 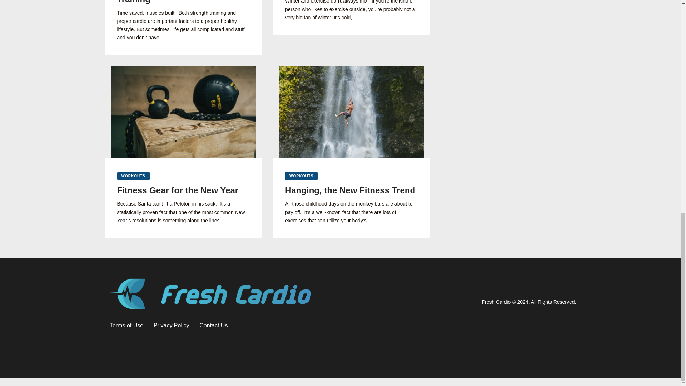 What do you see at coordinates (301, 176) in the screenshot?
I see `WORKOUTS` at bounding box center [301, 176].